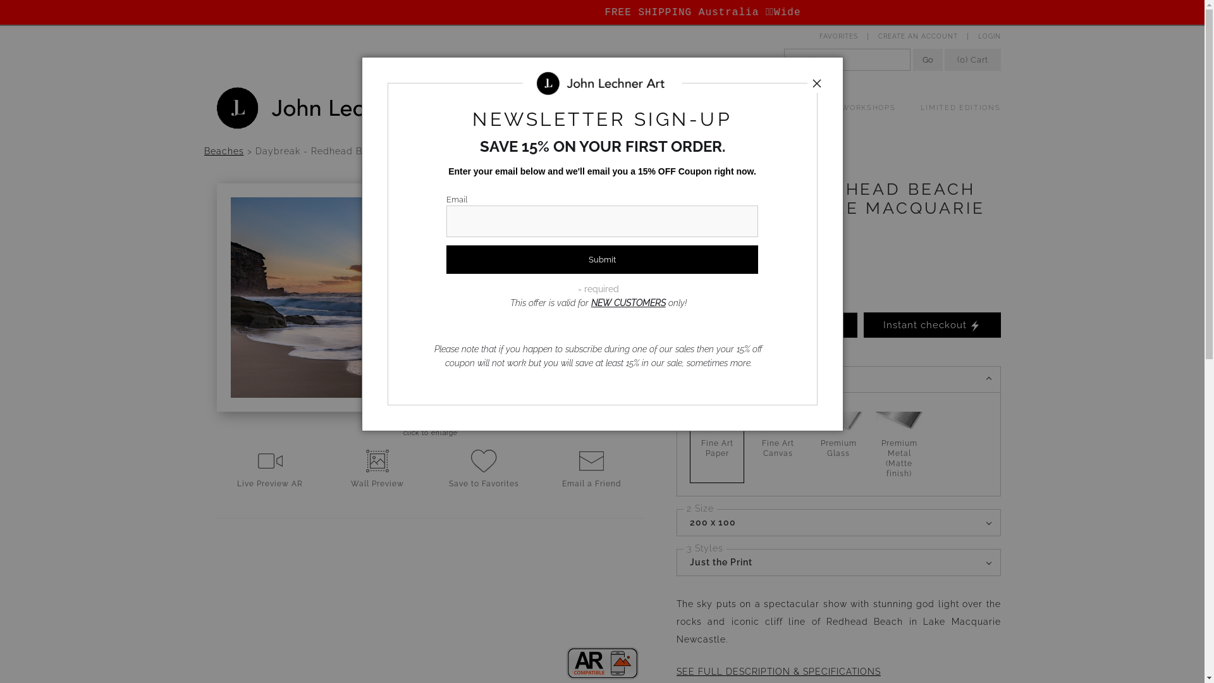 The image size is (1214, 683). I want to click on Wall
Preview, so click(377, 469).